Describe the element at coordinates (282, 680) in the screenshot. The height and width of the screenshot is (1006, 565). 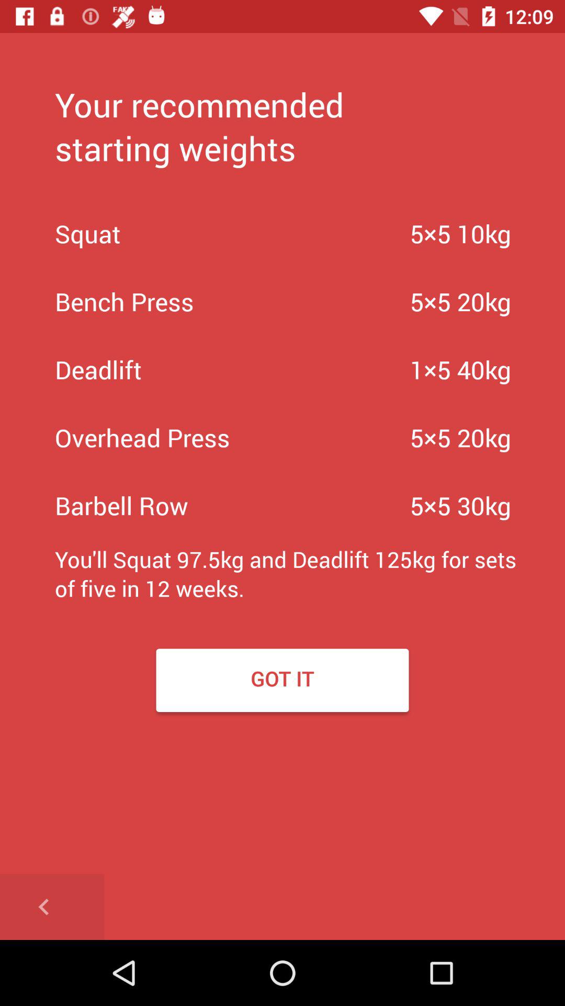
I see `jump to the got it item` at that location.